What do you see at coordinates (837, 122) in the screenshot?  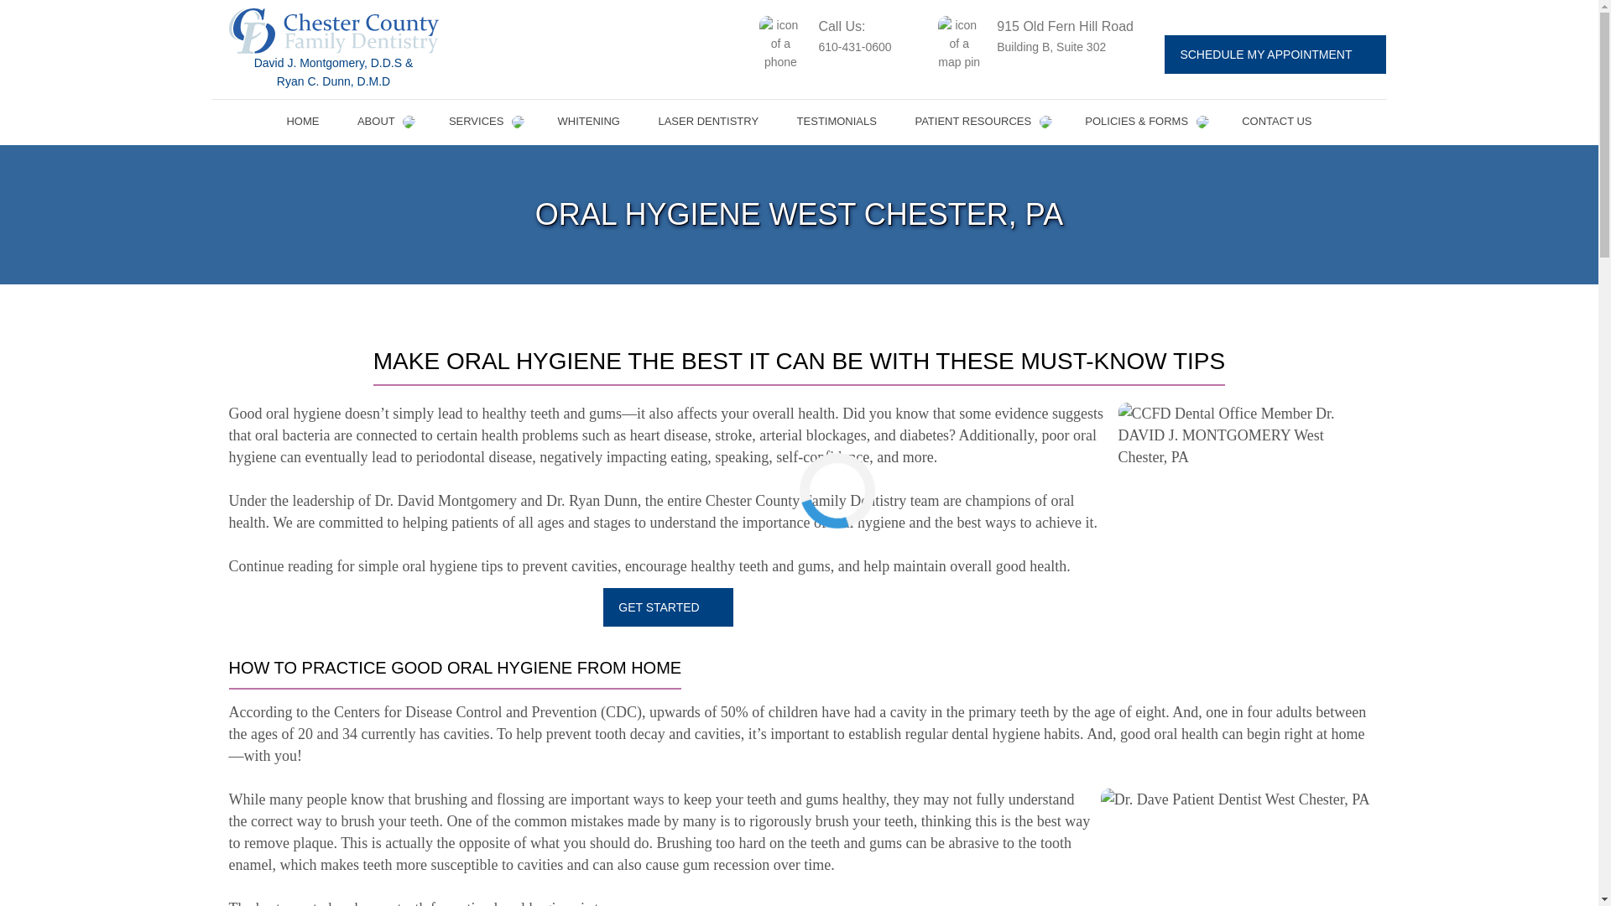 I see `TESTIMONIALS` at bounding box center [837, 122].